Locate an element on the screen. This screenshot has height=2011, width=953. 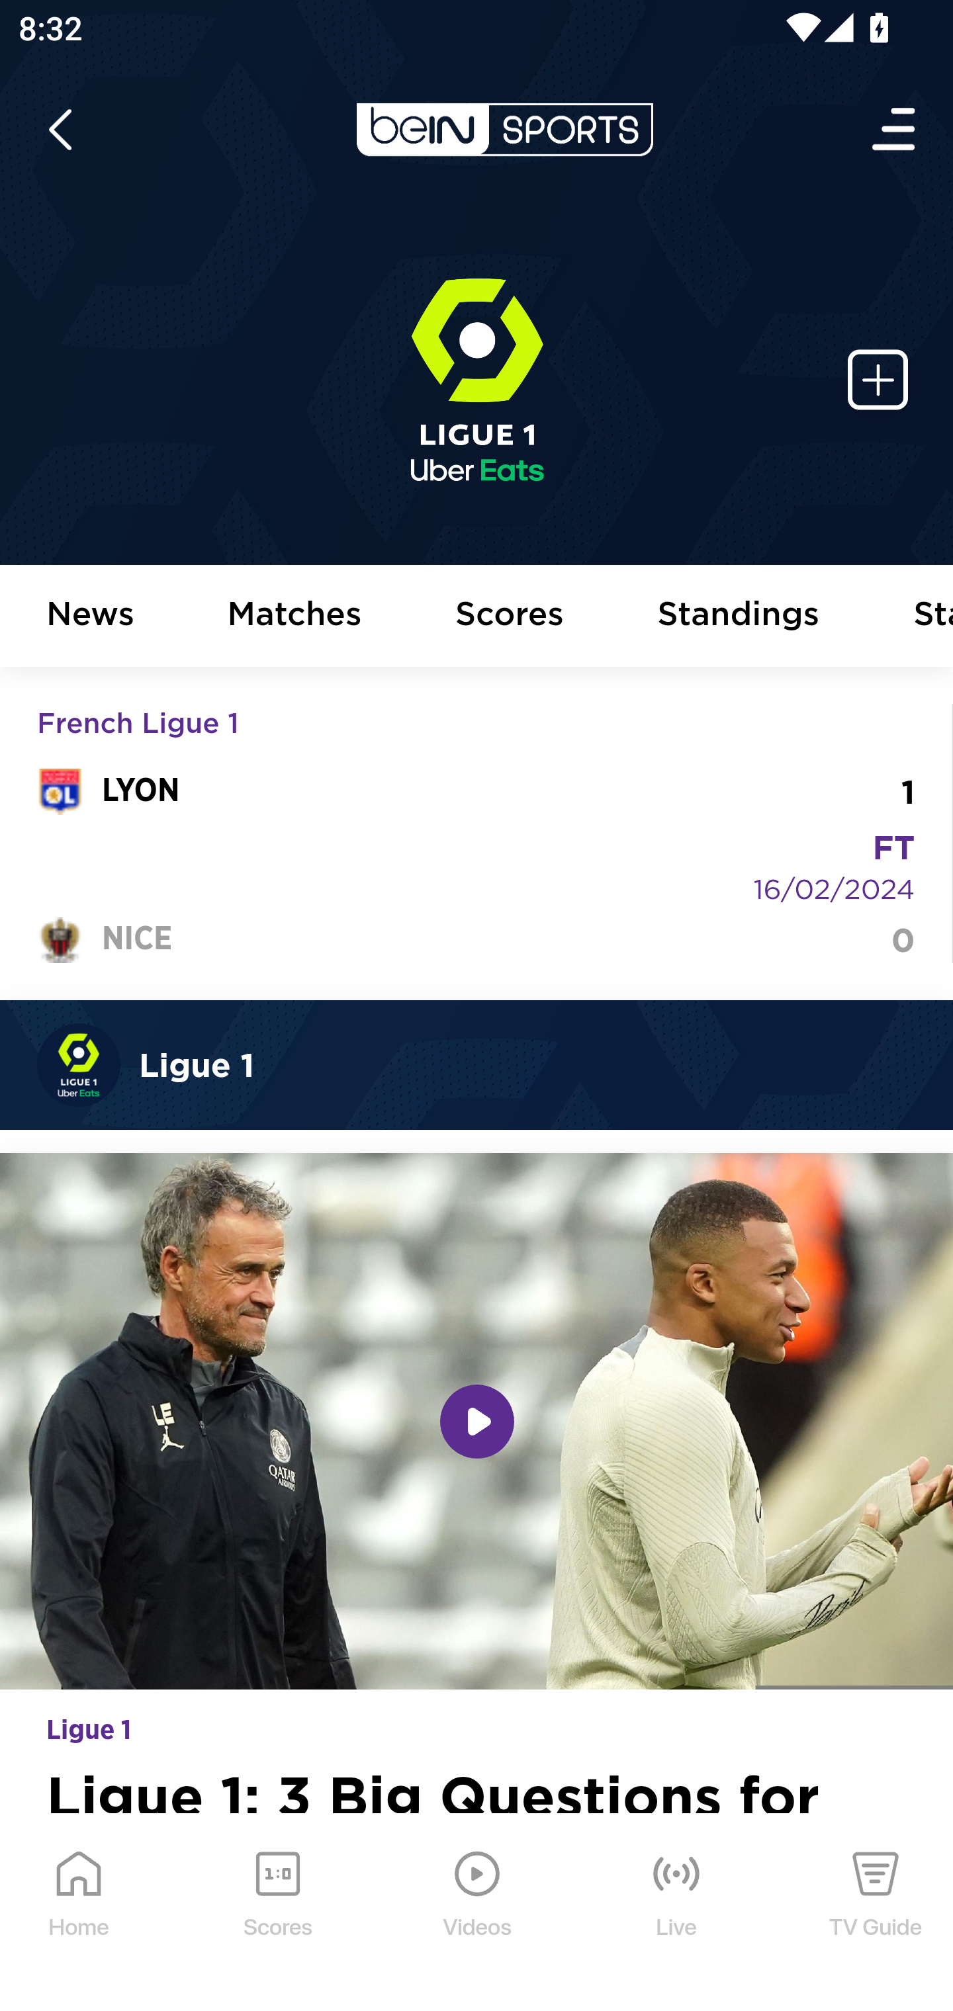
Scores is located at coordinates (511, 617).